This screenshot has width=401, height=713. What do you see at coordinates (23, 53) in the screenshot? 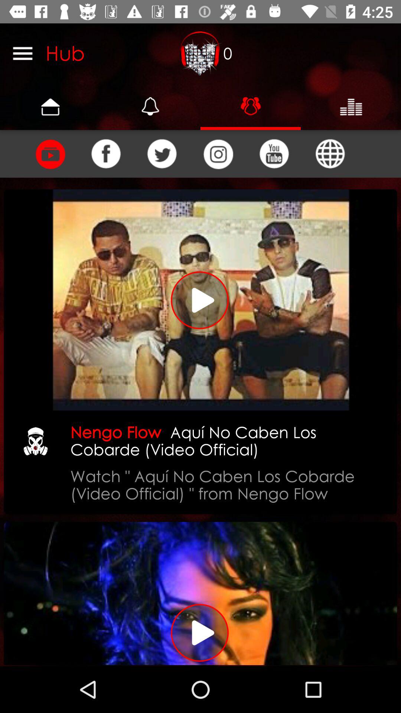
I see `open navigation menu` at bounding box center [23, 53].